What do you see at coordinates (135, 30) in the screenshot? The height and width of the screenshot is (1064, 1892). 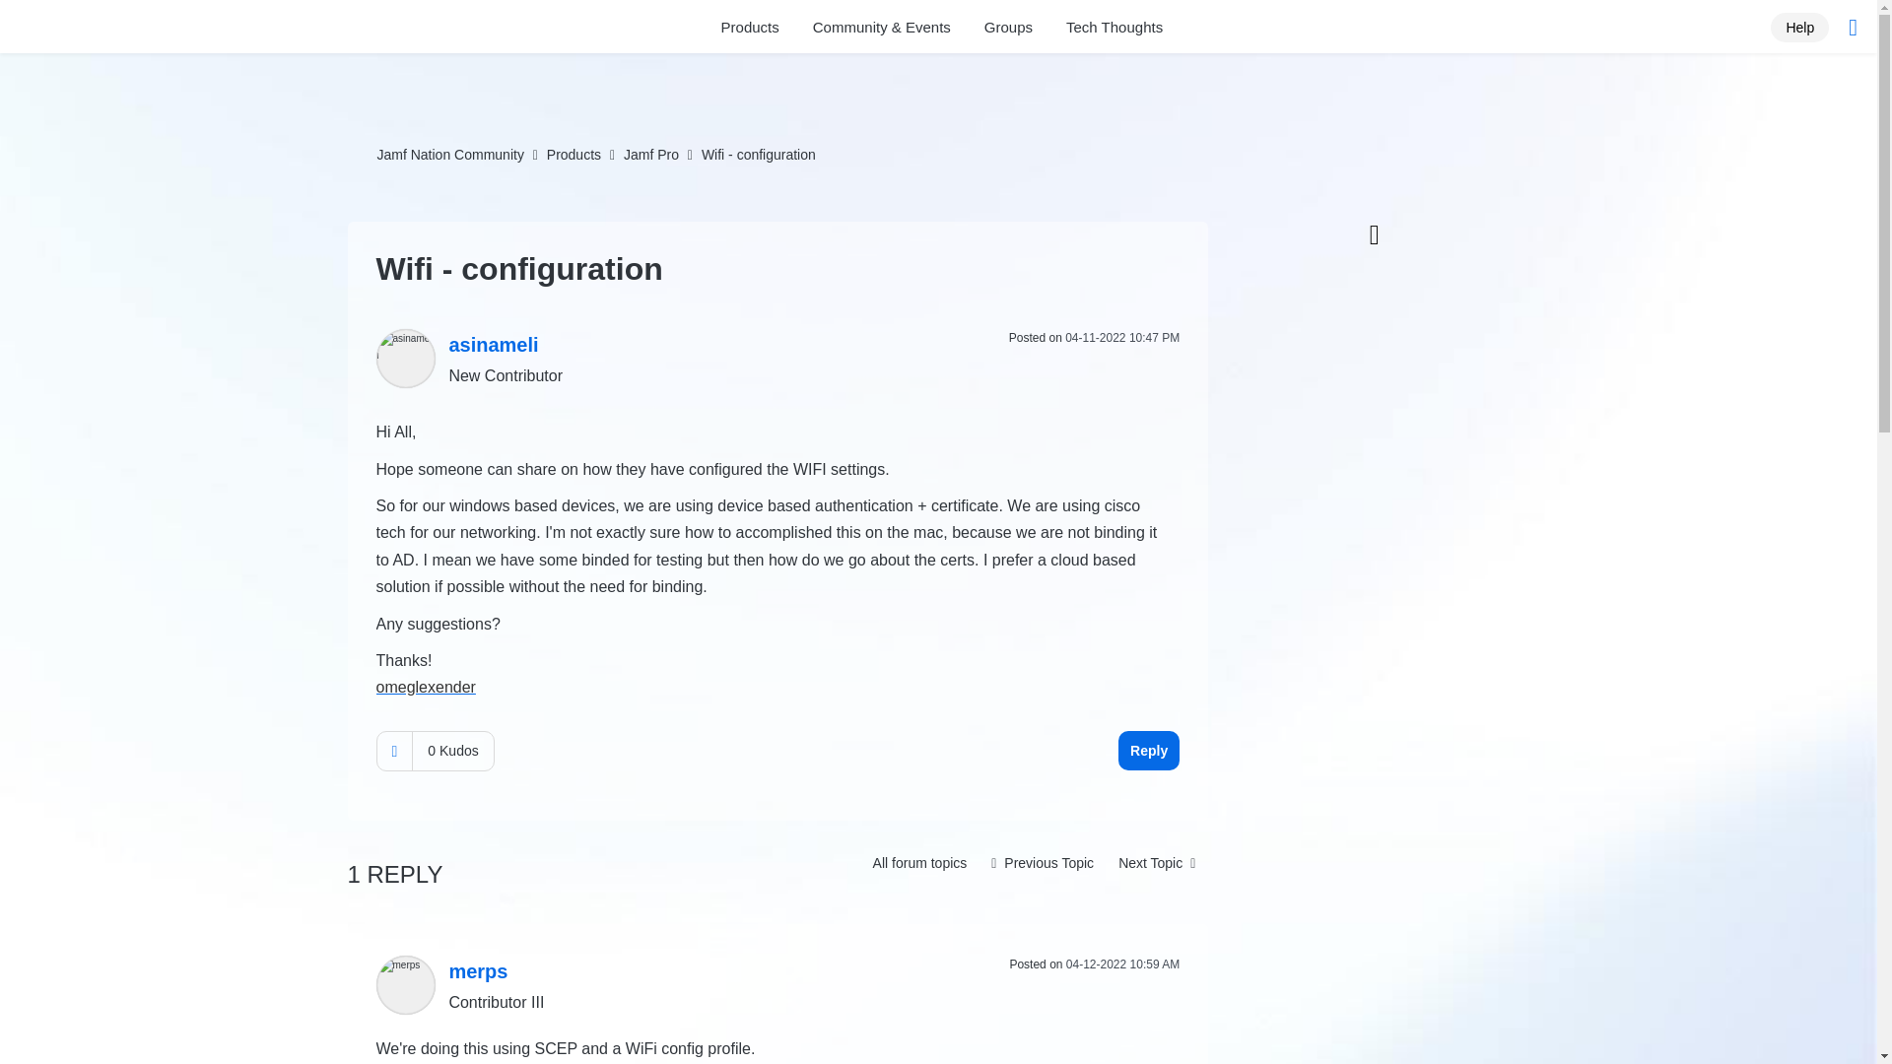 I see `Jamf Nation Community` at bounding box center [135, 30].